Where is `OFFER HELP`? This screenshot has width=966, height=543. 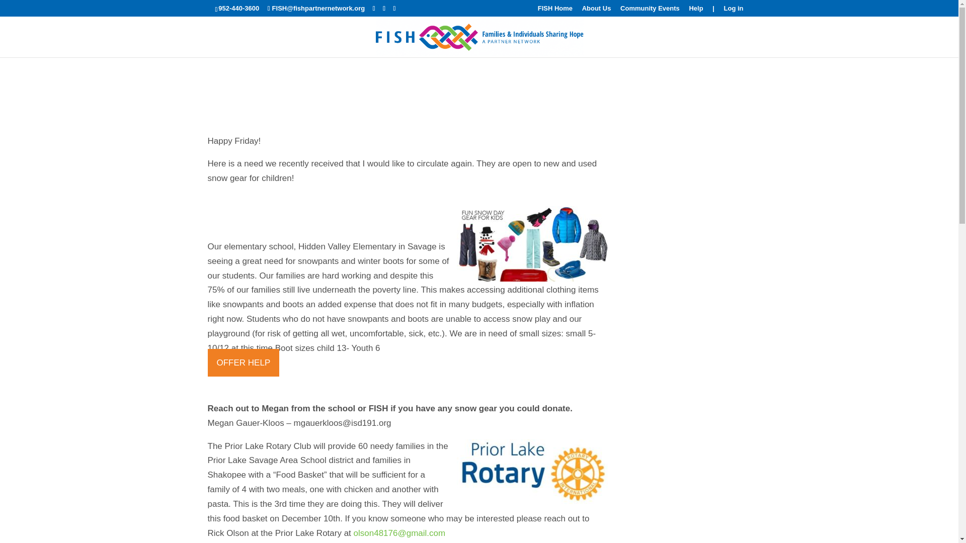
OFFER HELP is located at coordinates (243, 363).